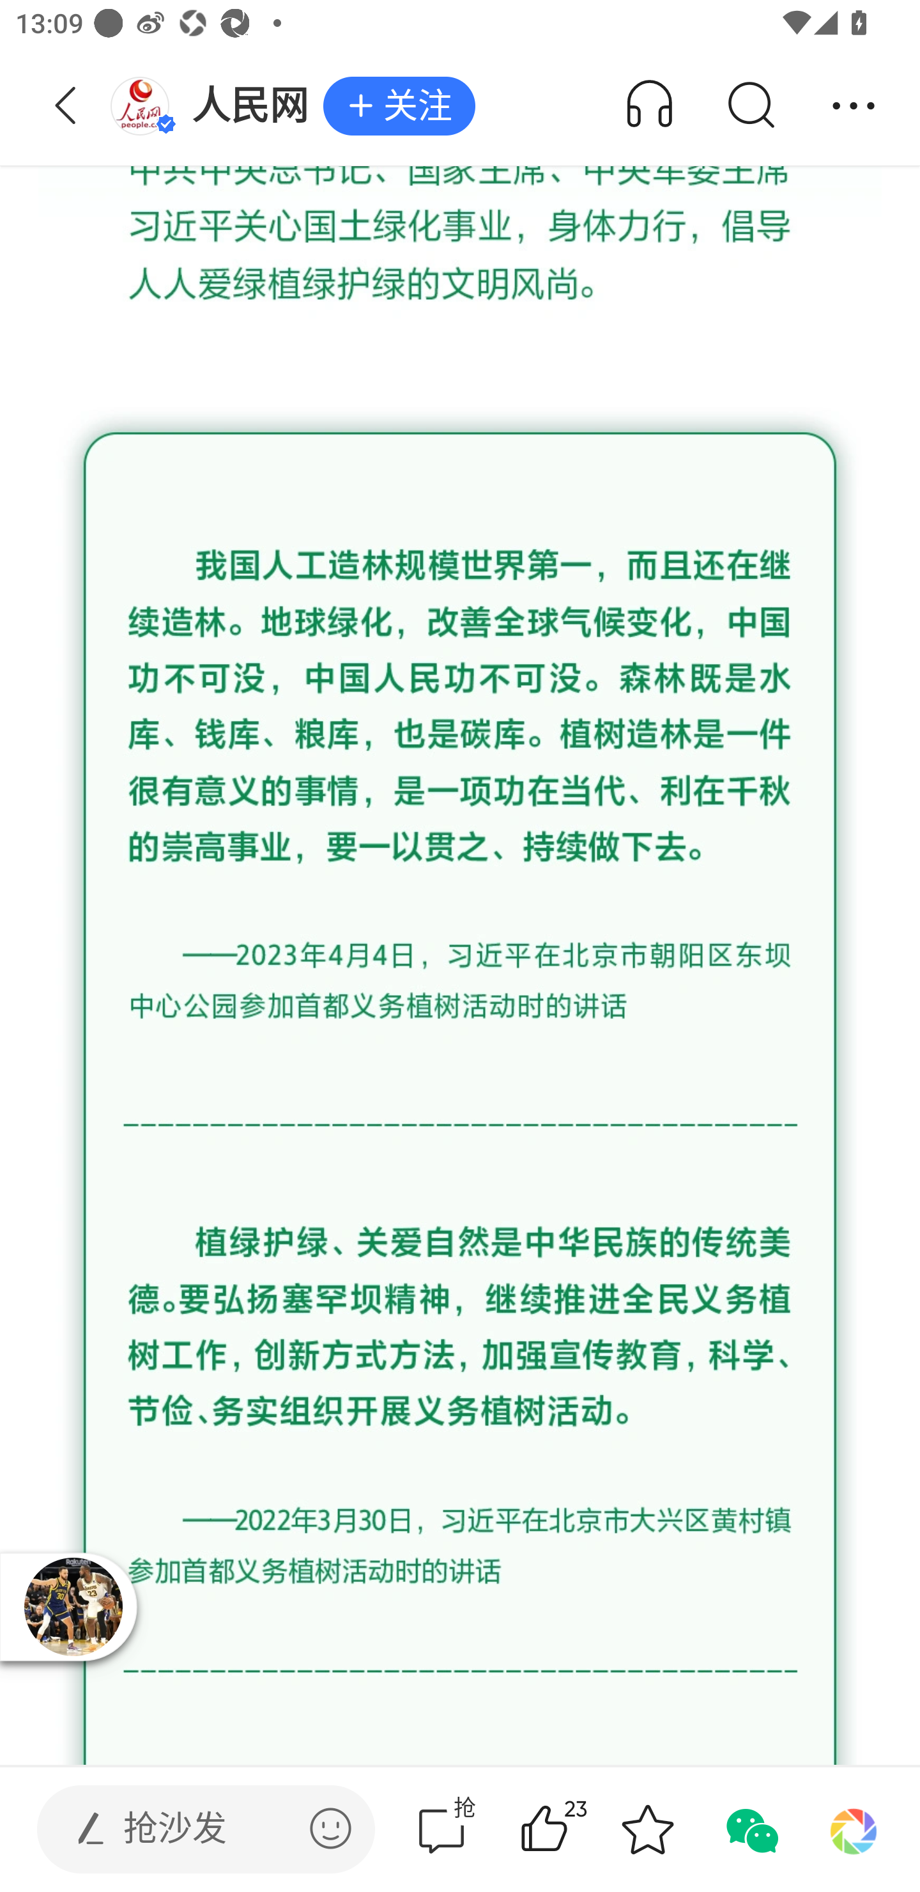 The image size is (920, 1892). I want to click on 分享到微信 , so click(750, 1829).